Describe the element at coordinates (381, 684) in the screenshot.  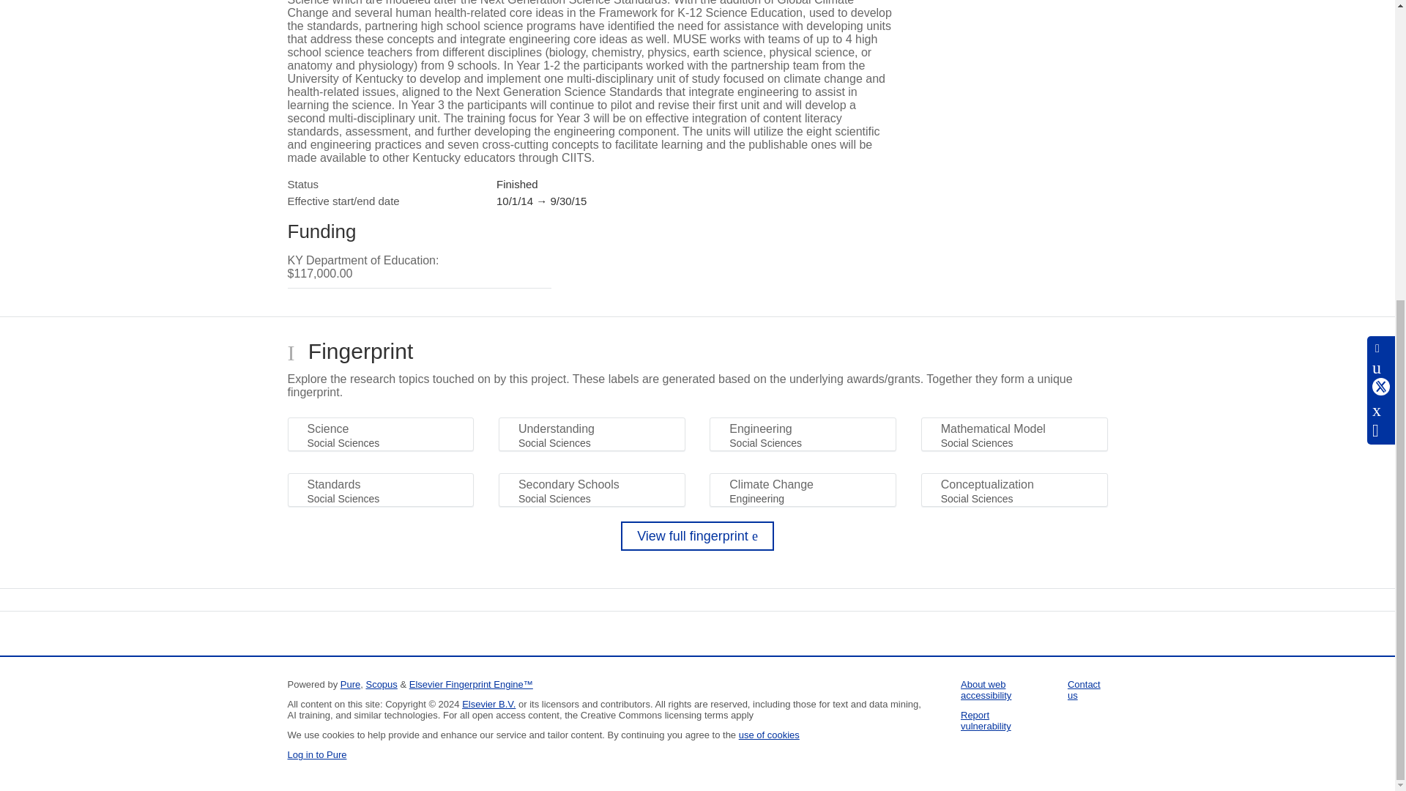
I see `Scopus` at that location.